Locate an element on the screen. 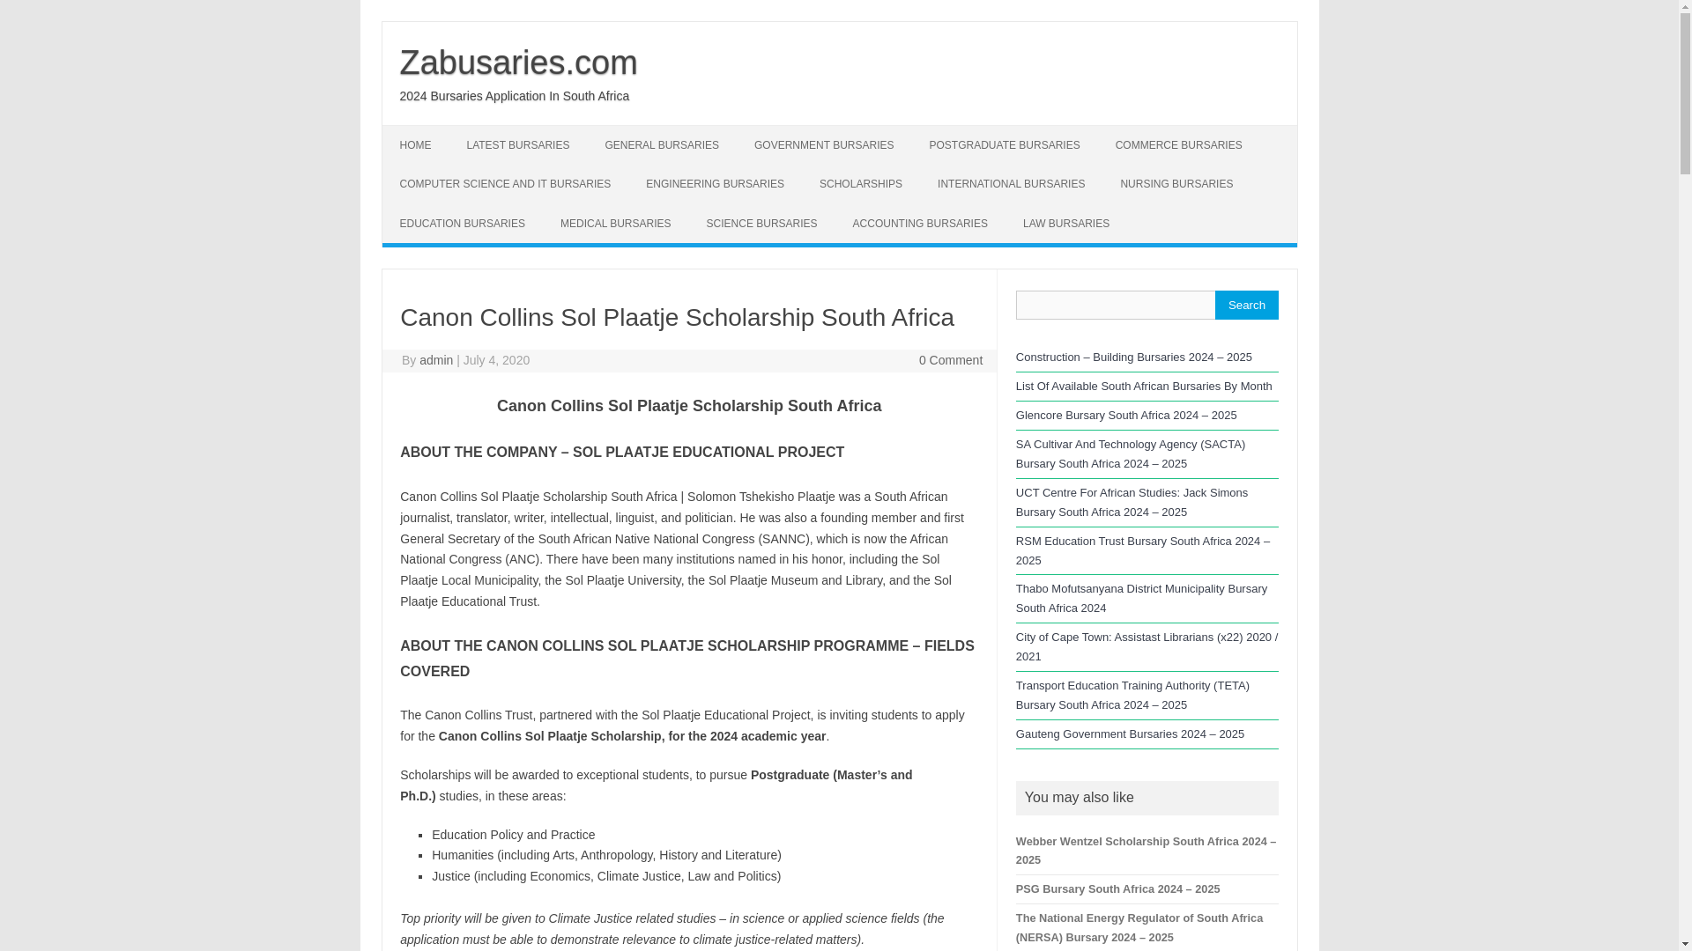  POSTGRADUATE BURSARIES is located at coordinates (1005, 144).